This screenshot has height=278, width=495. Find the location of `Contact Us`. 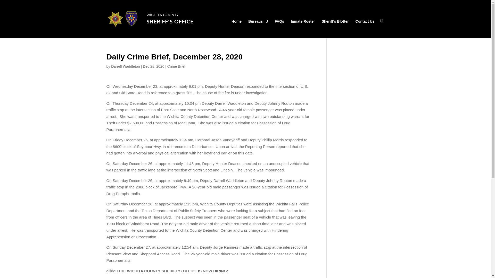

Contact Us is located at coordinates (365, 28).